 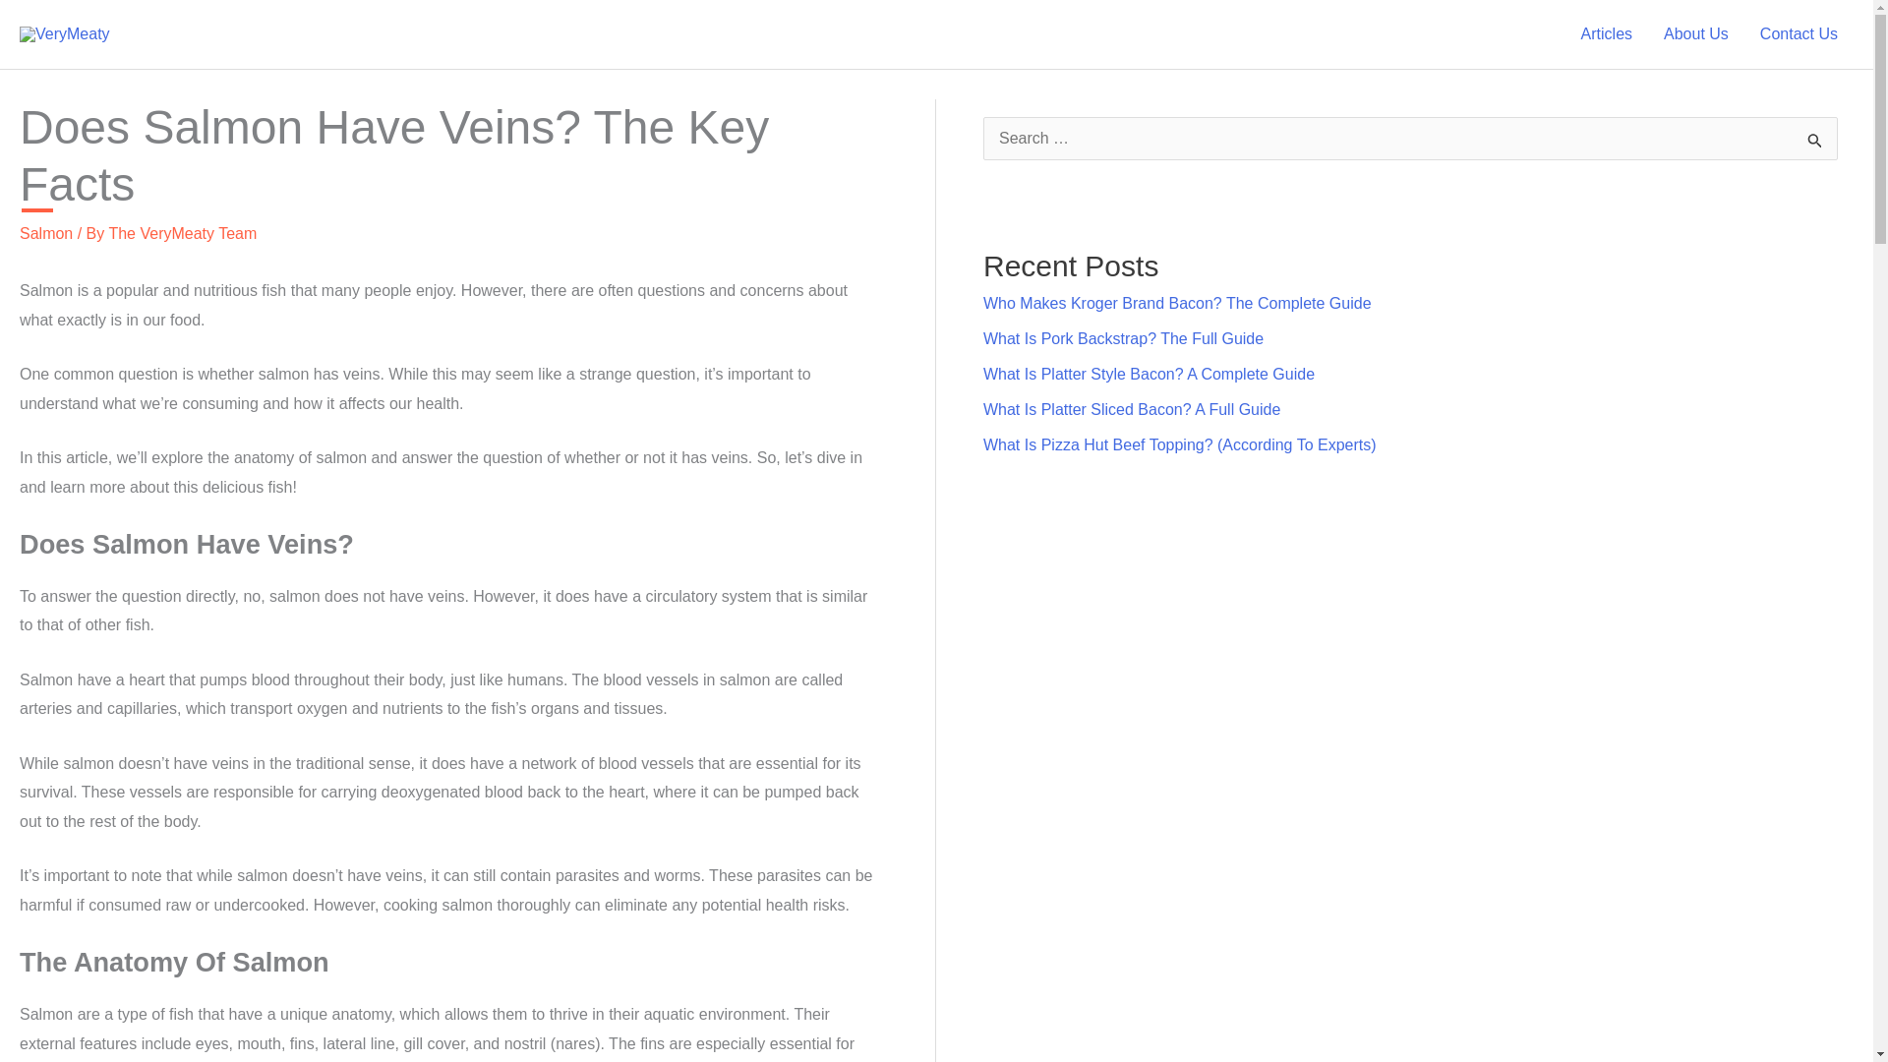 What do you see at coordinates (182, 233) in the screenshot?
I see `The VeryMeaty Team` at bounding box center [182, 233].